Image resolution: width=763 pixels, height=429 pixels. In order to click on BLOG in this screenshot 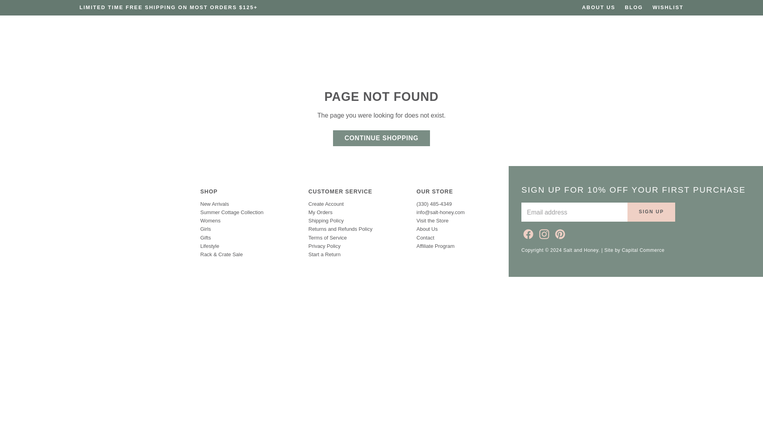, I will do `click(634, 8)`.